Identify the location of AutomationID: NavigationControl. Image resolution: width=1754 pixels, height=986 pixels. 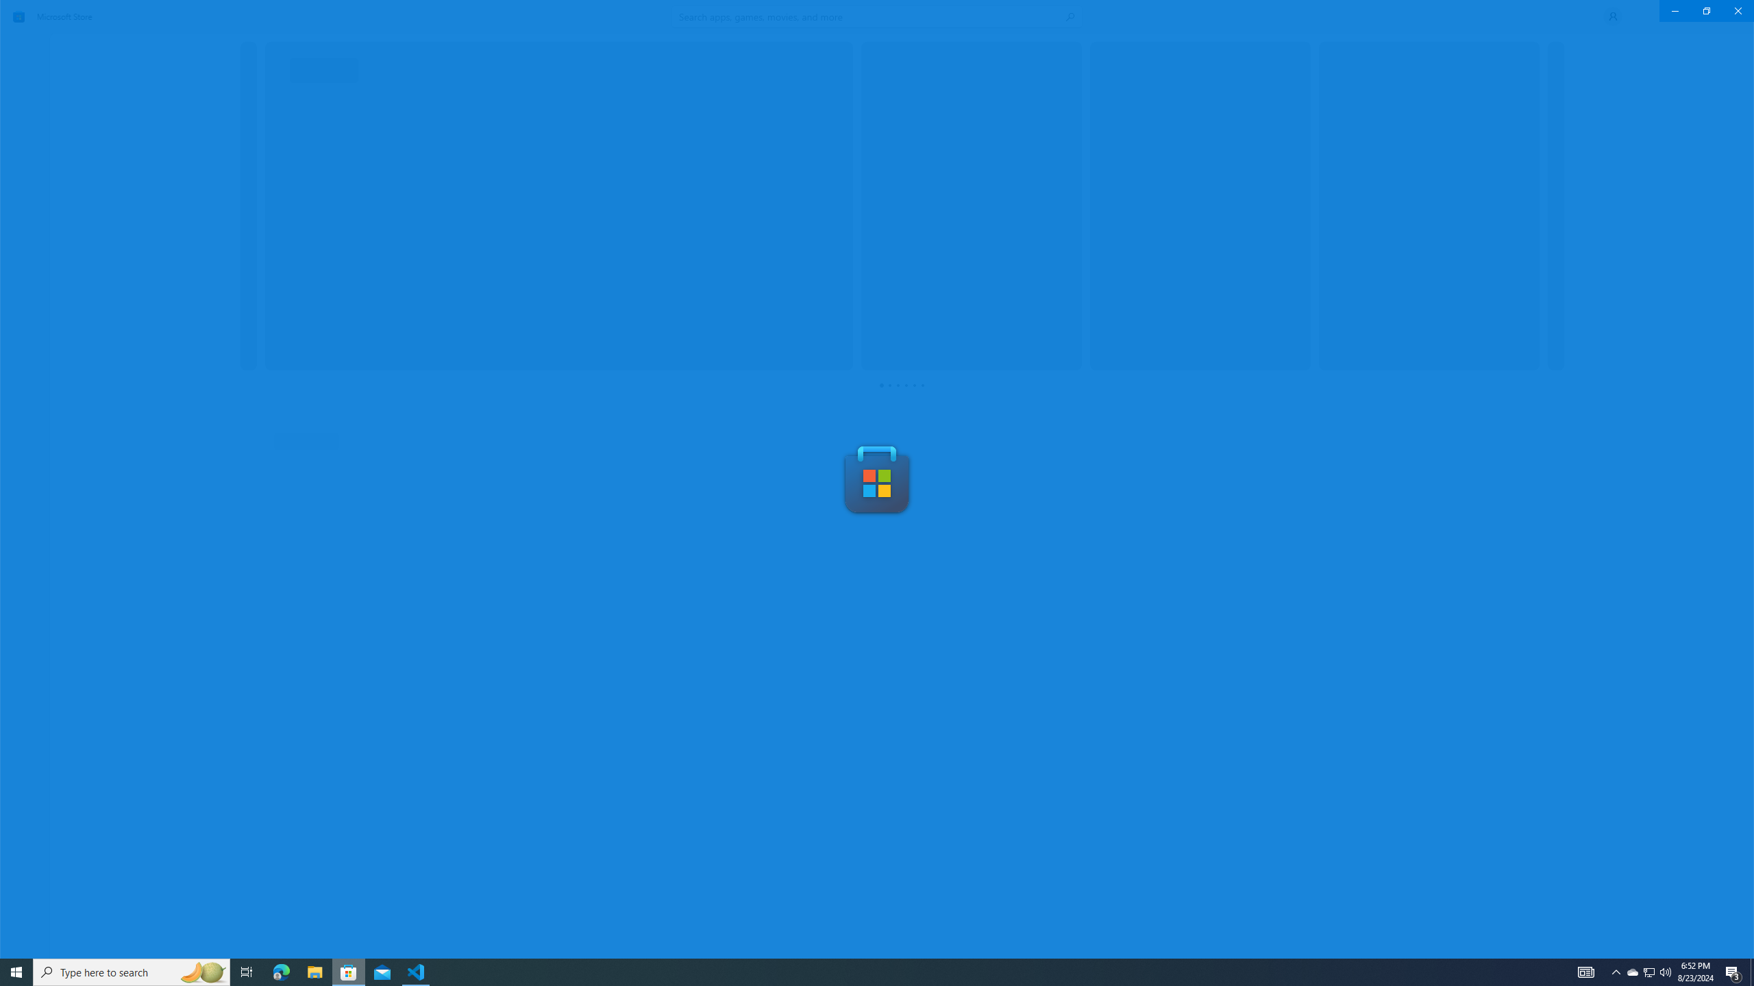
(877, 479).